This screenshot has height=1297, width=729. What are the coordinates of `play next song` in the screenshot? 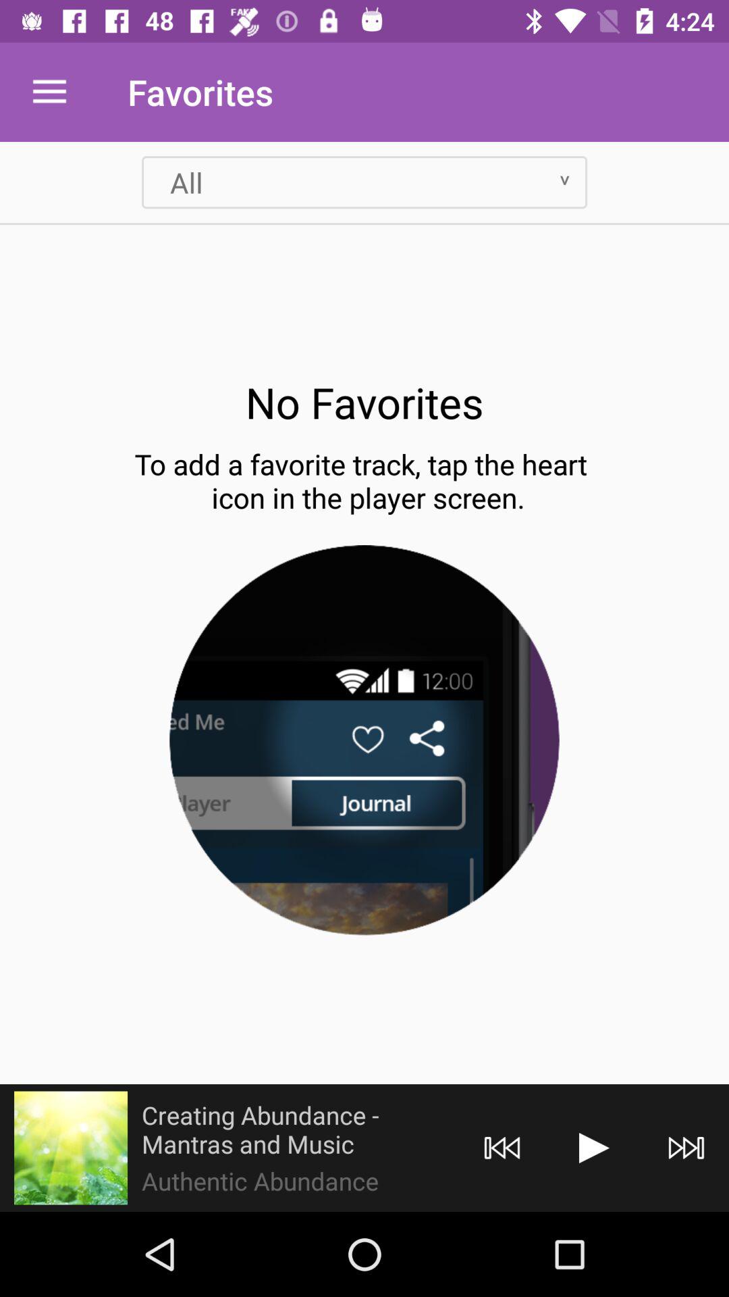 It's located at (686, 1148).